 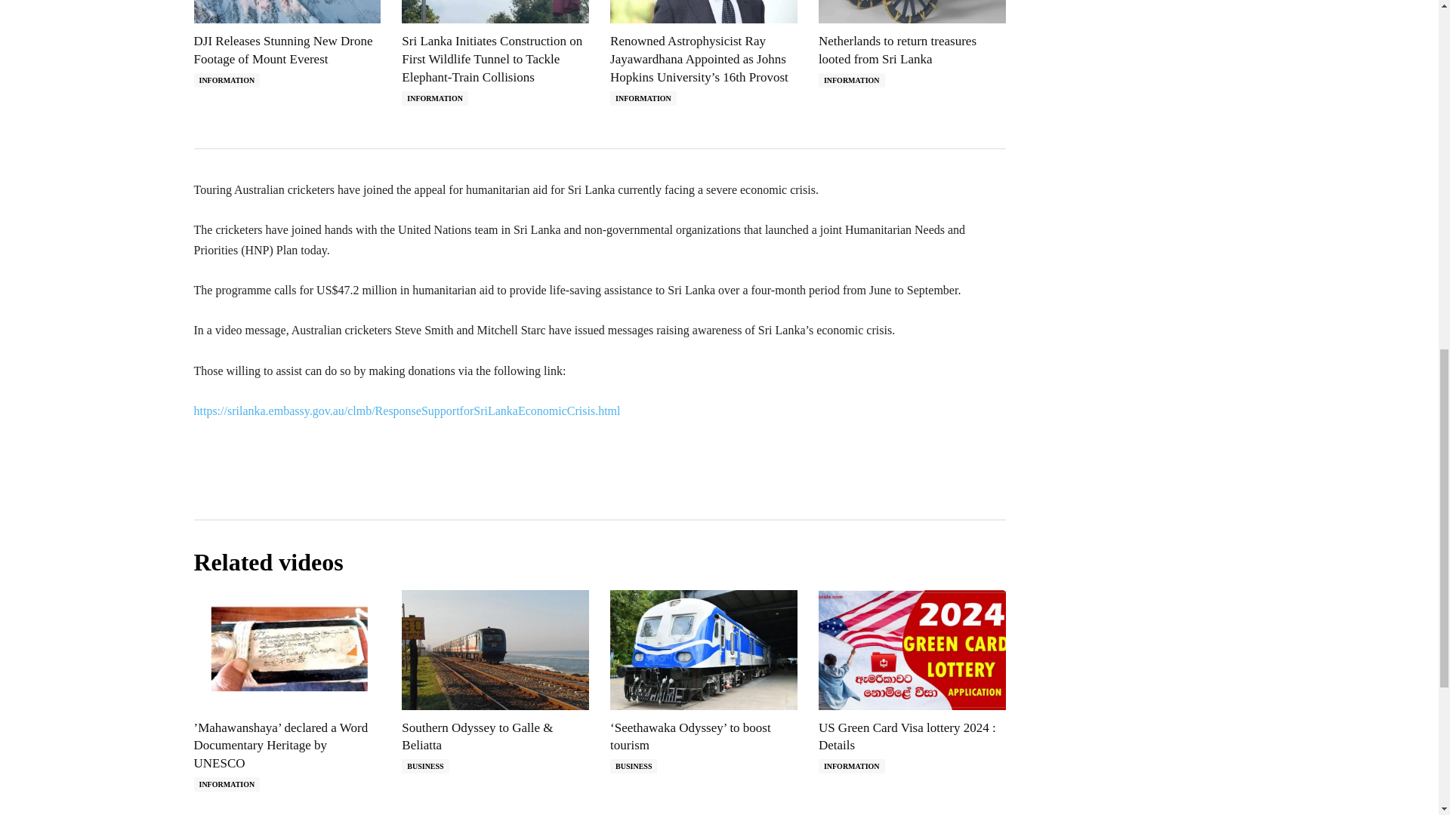 What do you see at coordinates (286, 12) in the screenshot?
I see `DJI Releases Stunning New Drone Footage of Mount Everest` at bounding box center [286, 12].